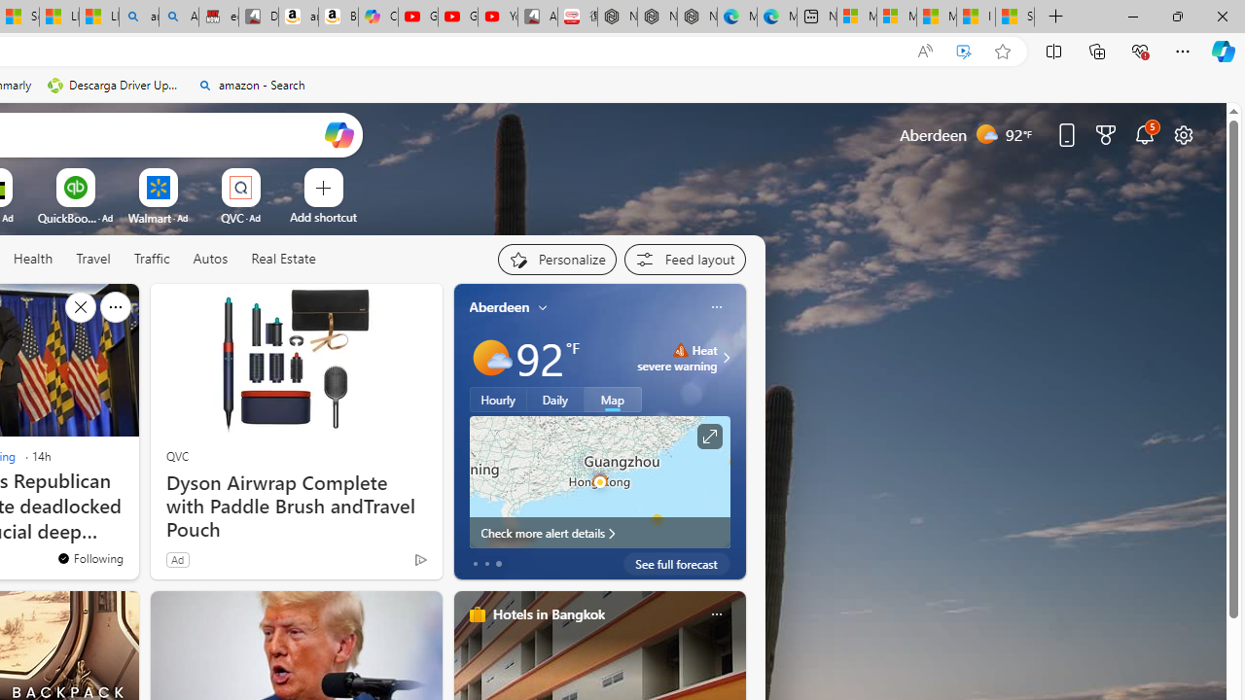 Image resolution: width=1245 pixels, height=700 pixels. What do you see at coordinates (599, 533) in the screenshot?
I see `Check more alert details` at bounding box center [599, 533].